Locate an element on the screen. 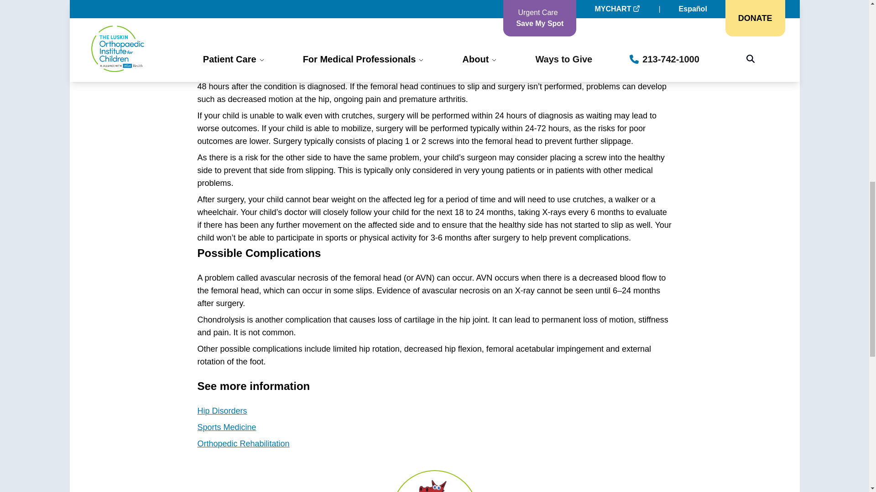  Hip Disorders is located at coordinates (222, 411).